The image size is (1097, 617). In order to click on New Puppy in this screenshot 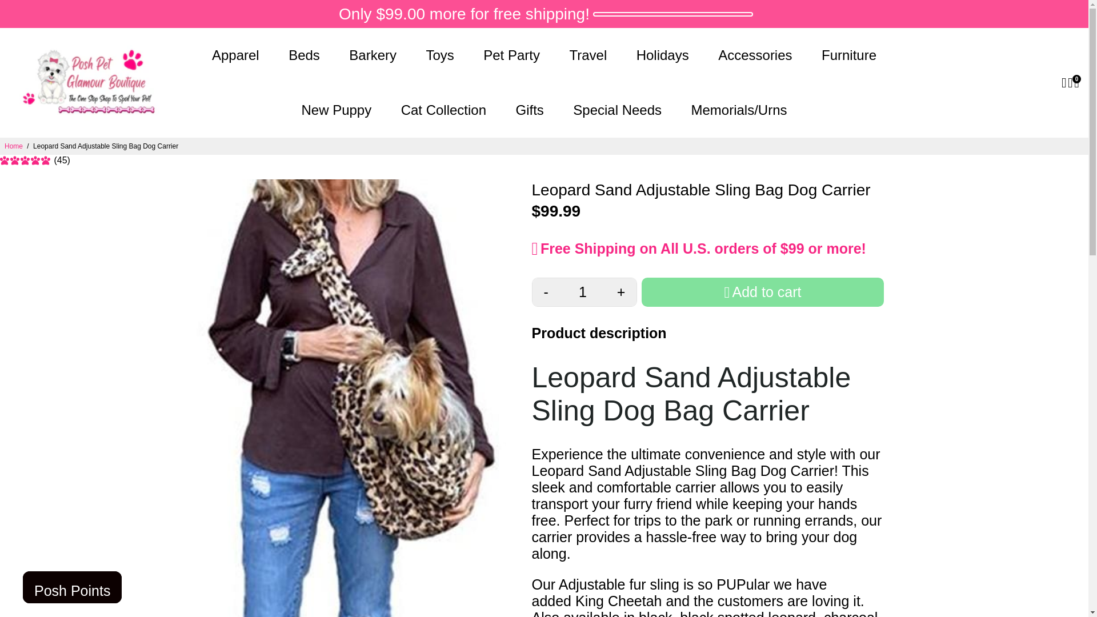, I will do `click(336, 110)`.